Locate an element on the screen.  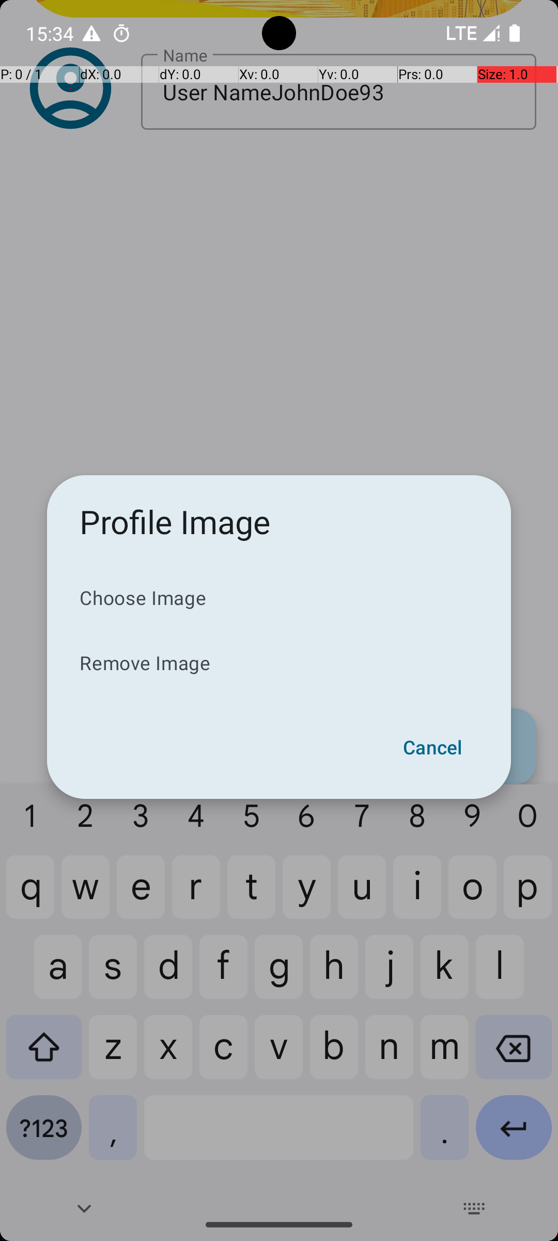
Remove Image is located at coordinates (279, 663).